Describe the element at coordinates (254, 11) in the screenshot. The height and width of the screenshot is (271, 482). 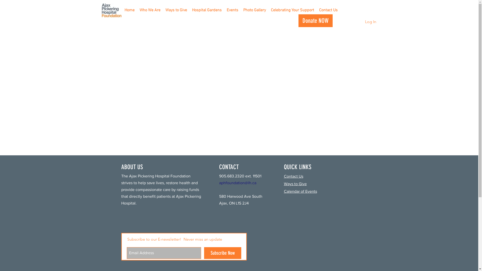
I see `Photo Gallery` at that location.